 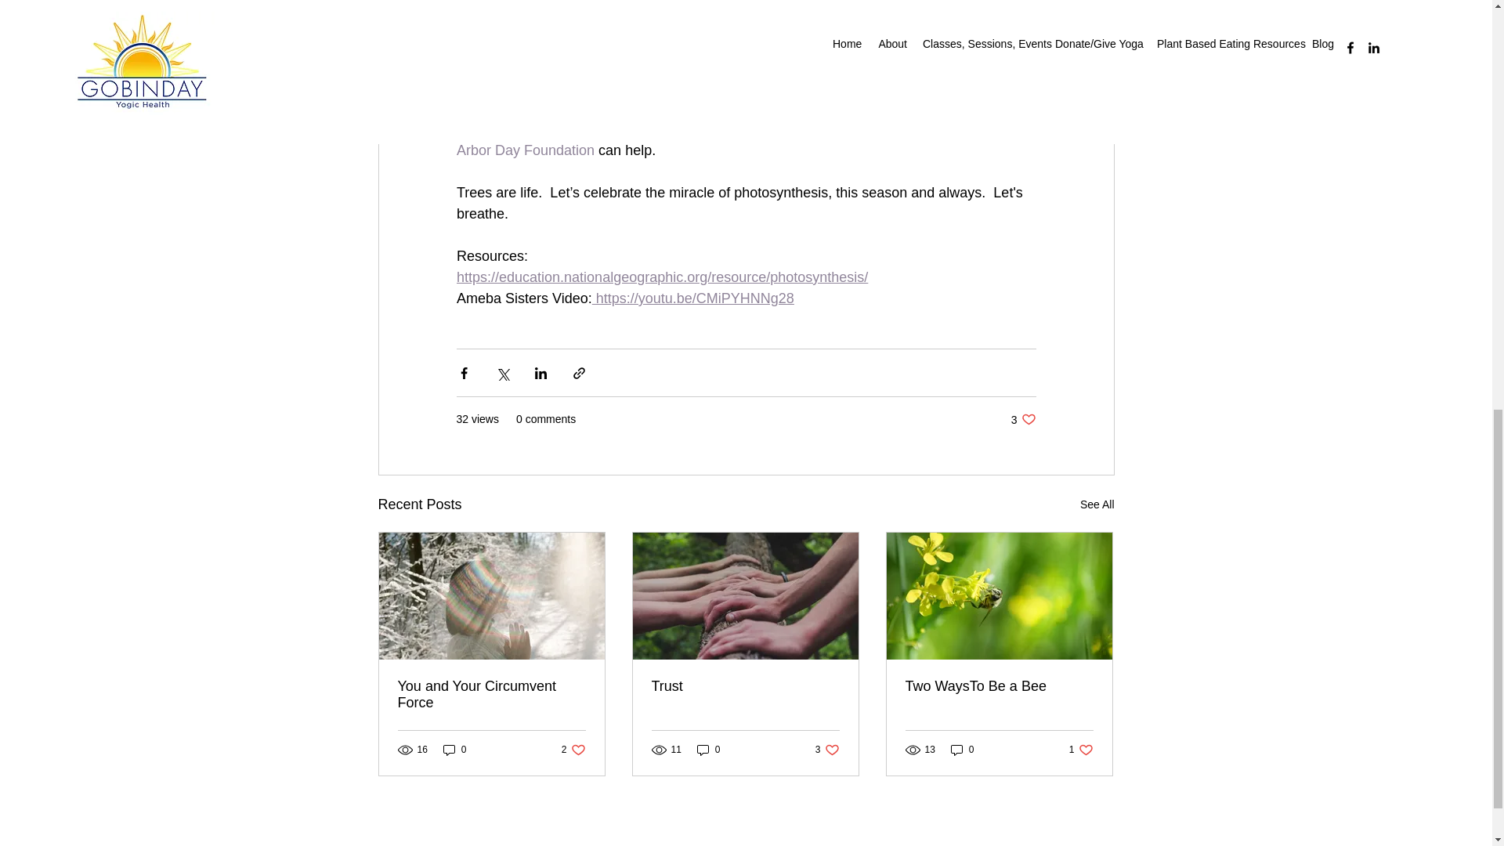 What do you see at coordinates (999, 686) in the screenshot?
I see `Arbor Day Foundation` at bounding box center [999, 686].